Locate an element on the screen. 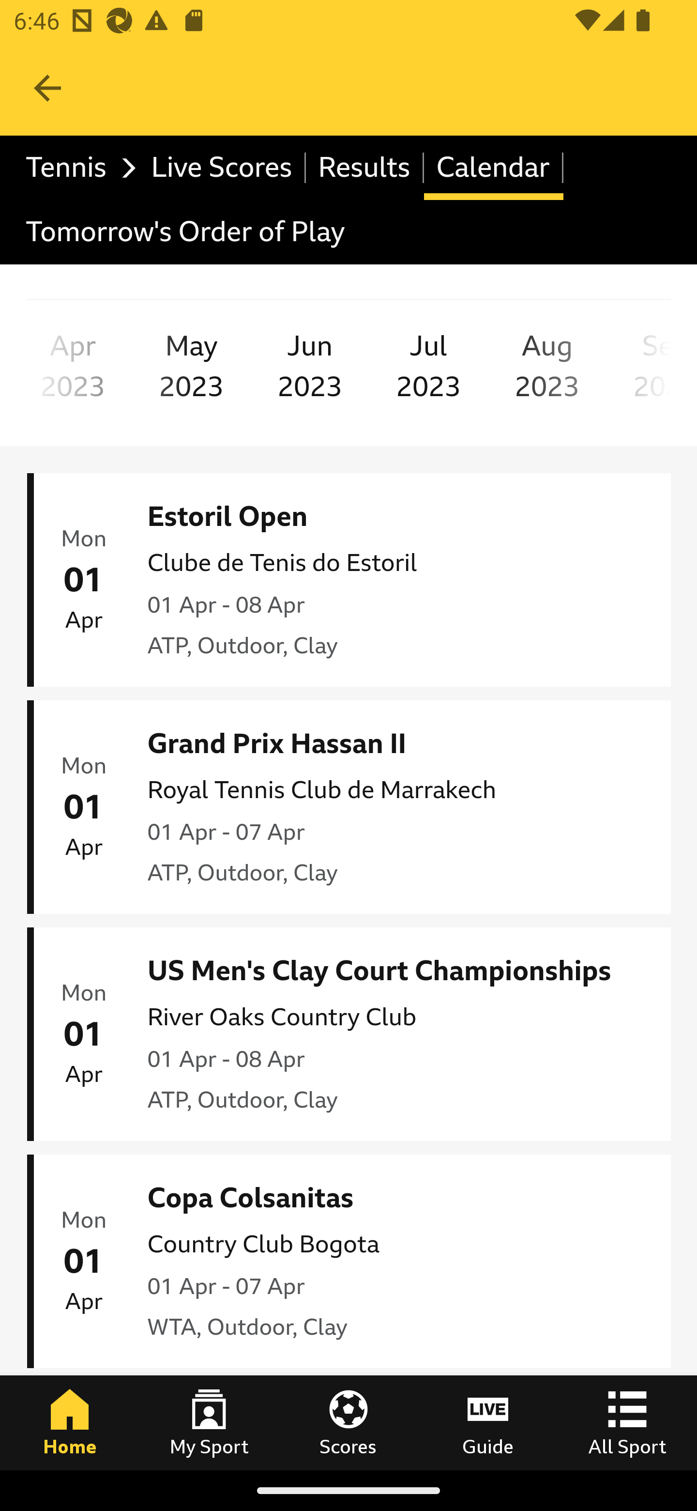  All Sport is located at coordinates (627, 1422).